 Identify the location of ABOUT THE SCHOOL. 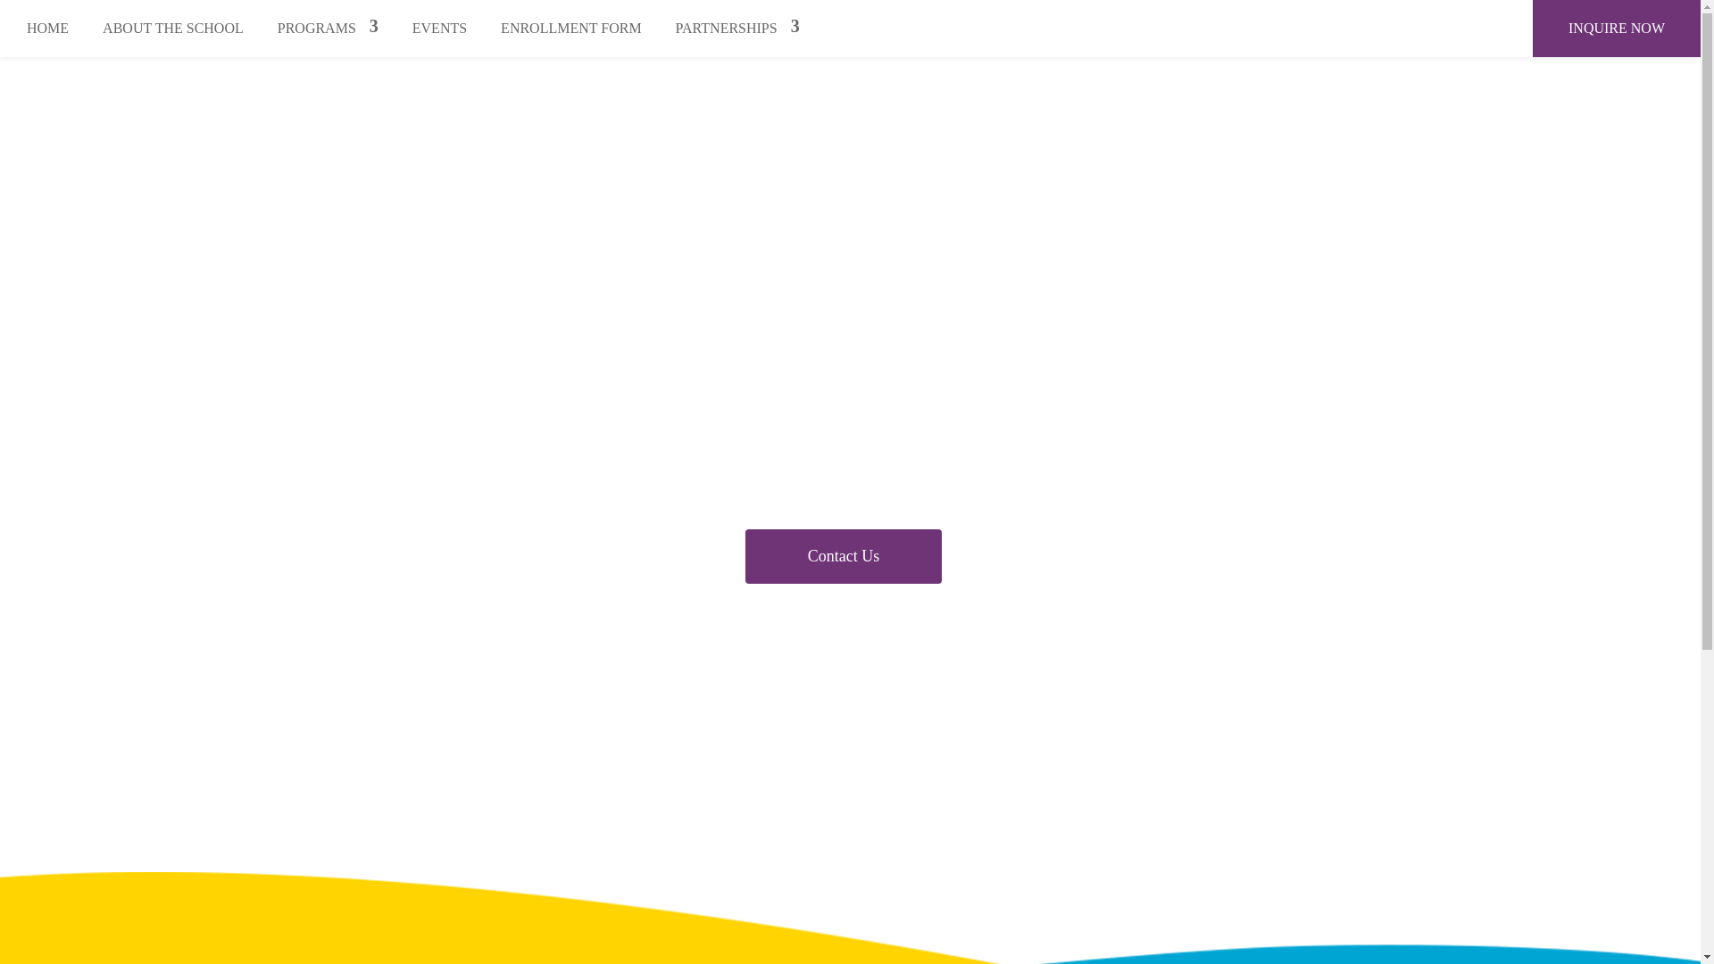
(173, 29).